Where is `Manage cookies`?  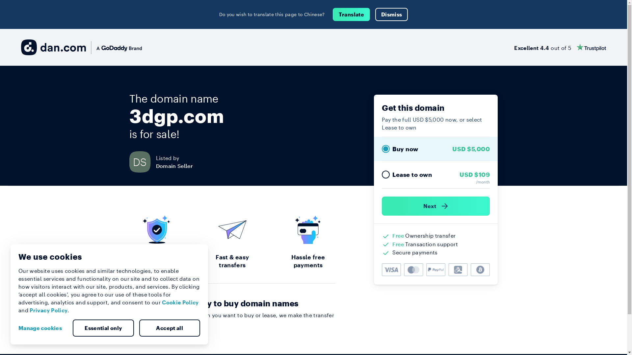 Manage cookies is located at coordinates (43, 328).